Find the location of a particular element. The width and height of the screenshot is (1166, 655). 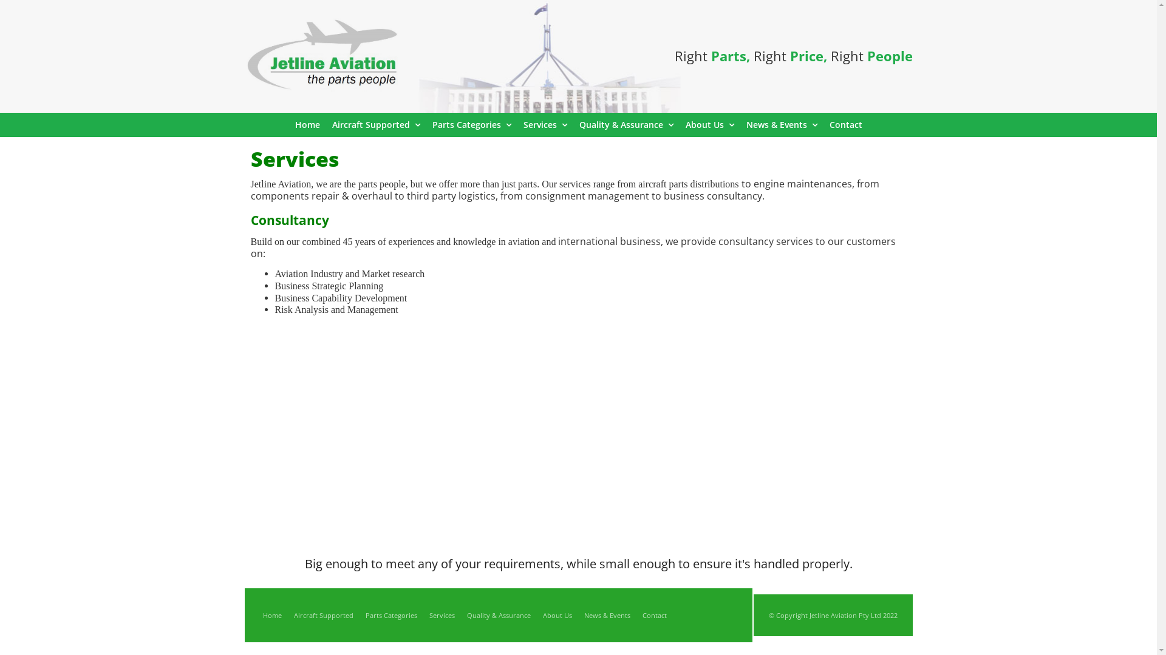

Home is located at coordinates (272, 616).